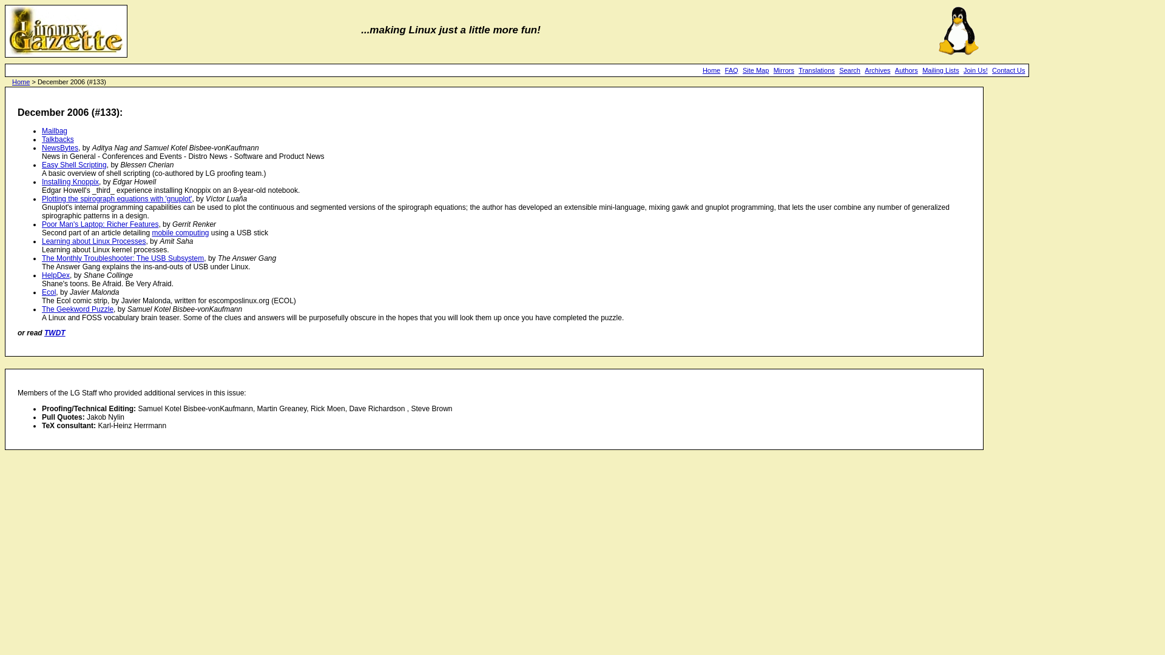 The height and width of the screenshot is (655, 1165). Describe the element at coordinates (21, 81) in the screenshot. I see `Home` at that location.